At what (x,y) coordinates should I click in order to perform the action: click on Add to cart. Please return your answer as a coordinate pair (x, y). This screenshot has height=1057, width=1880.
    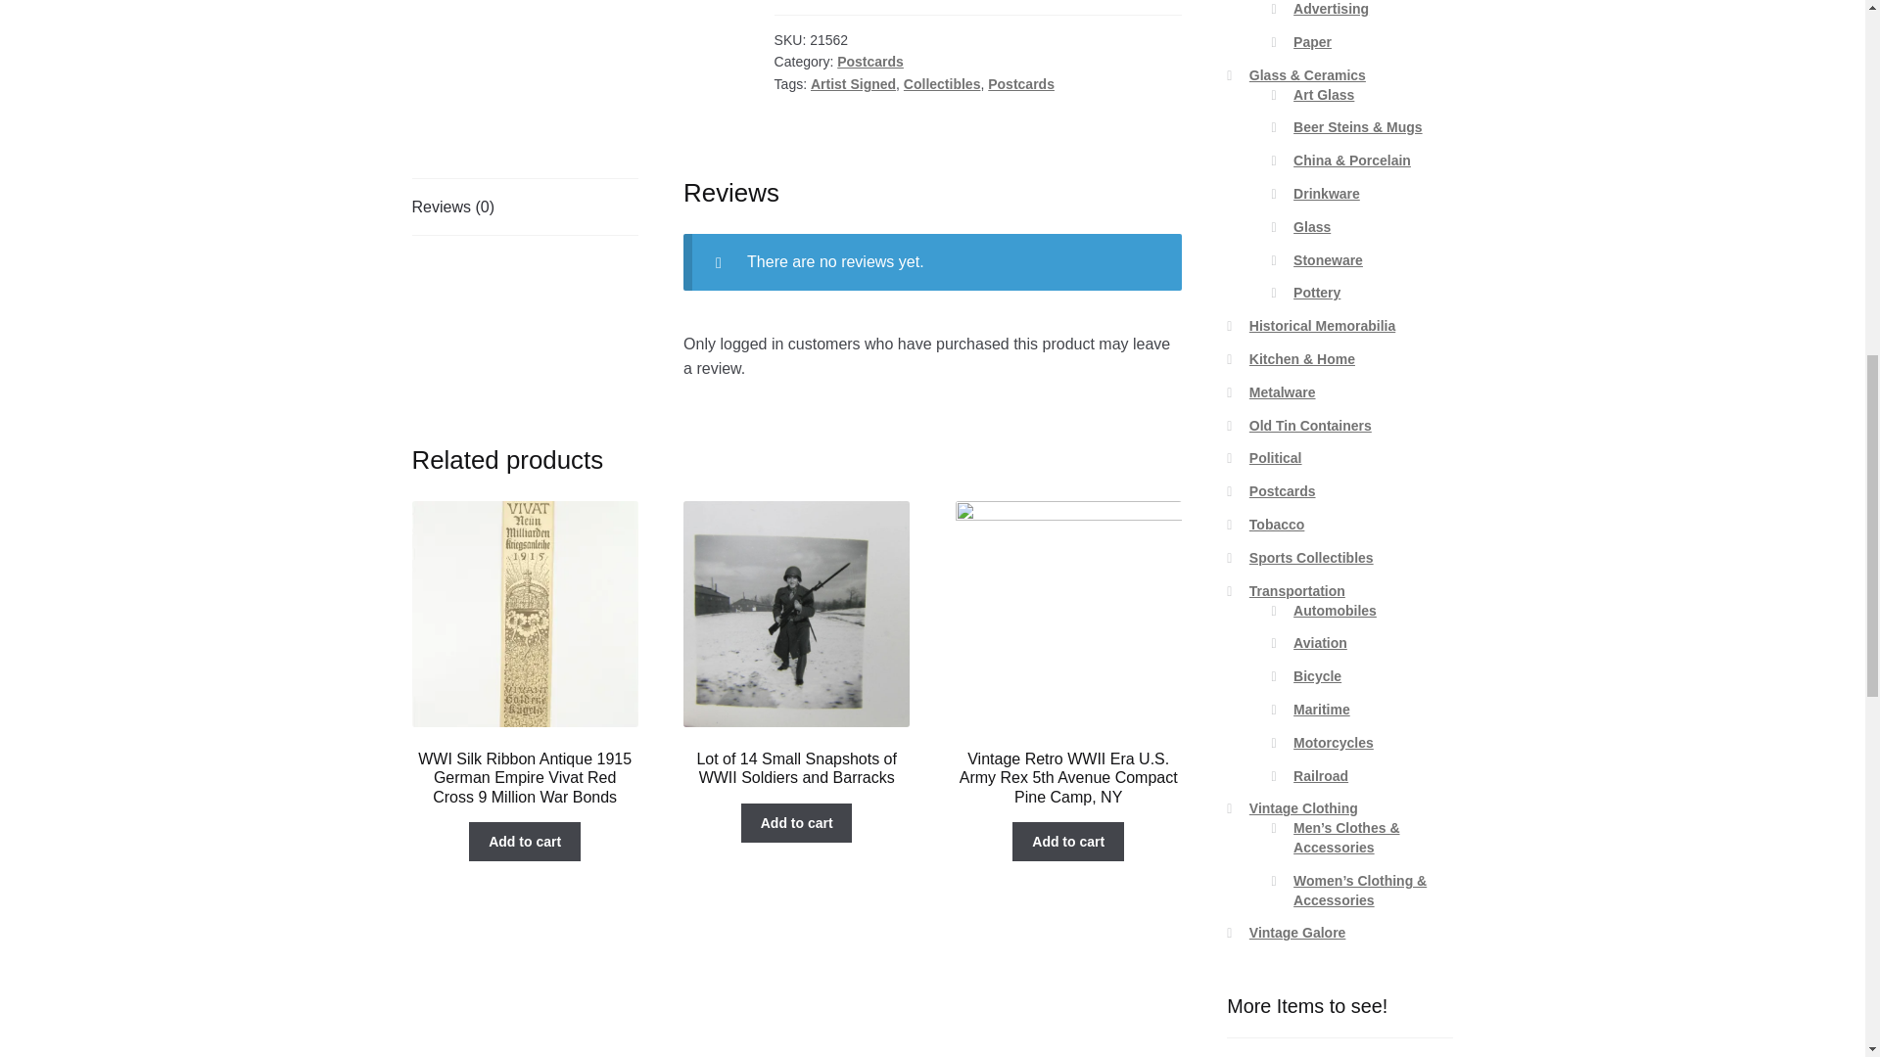
    Looking at the image, I should click on (525, 842).